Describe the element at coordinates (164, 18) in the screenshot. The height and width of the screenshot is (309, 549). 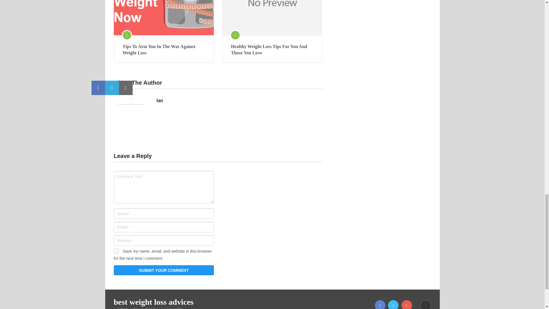
I see `Tips To Arm You In The War Against Weight Loss` at that location.